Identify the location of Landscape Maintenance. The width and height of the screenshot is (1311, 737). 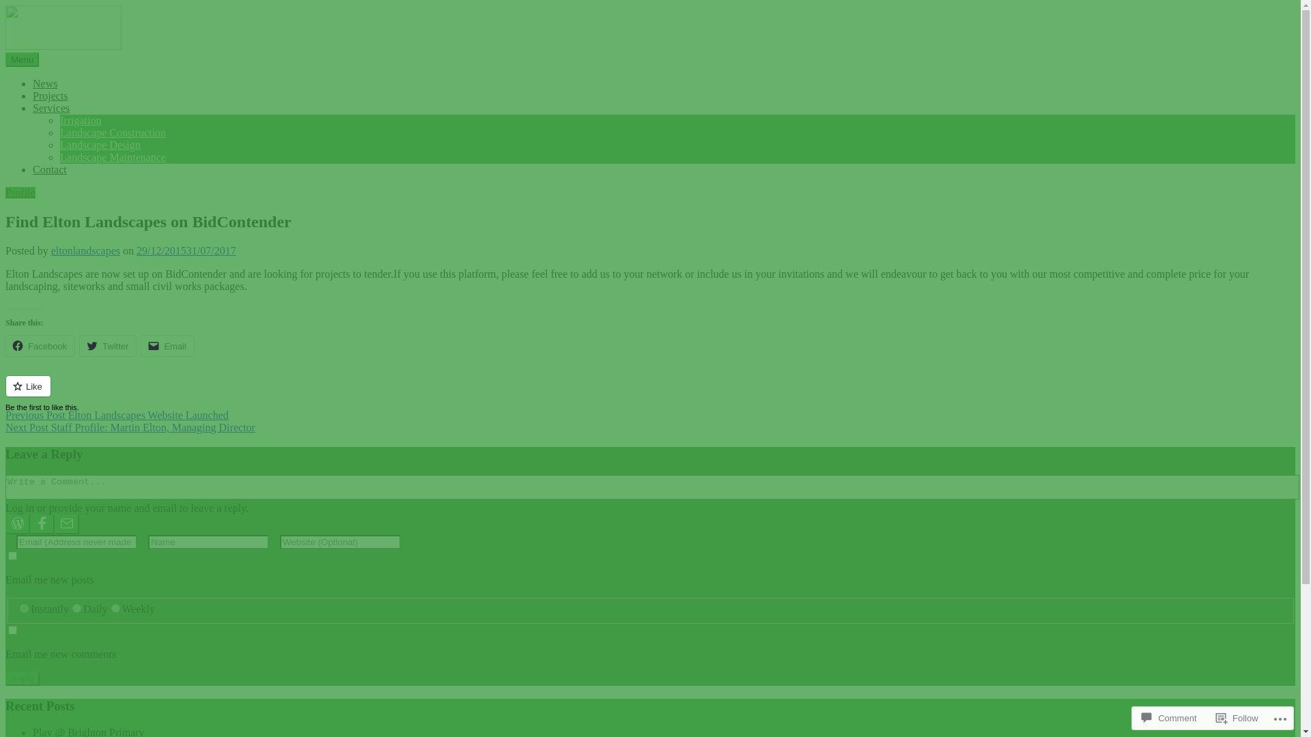
(113, 157).